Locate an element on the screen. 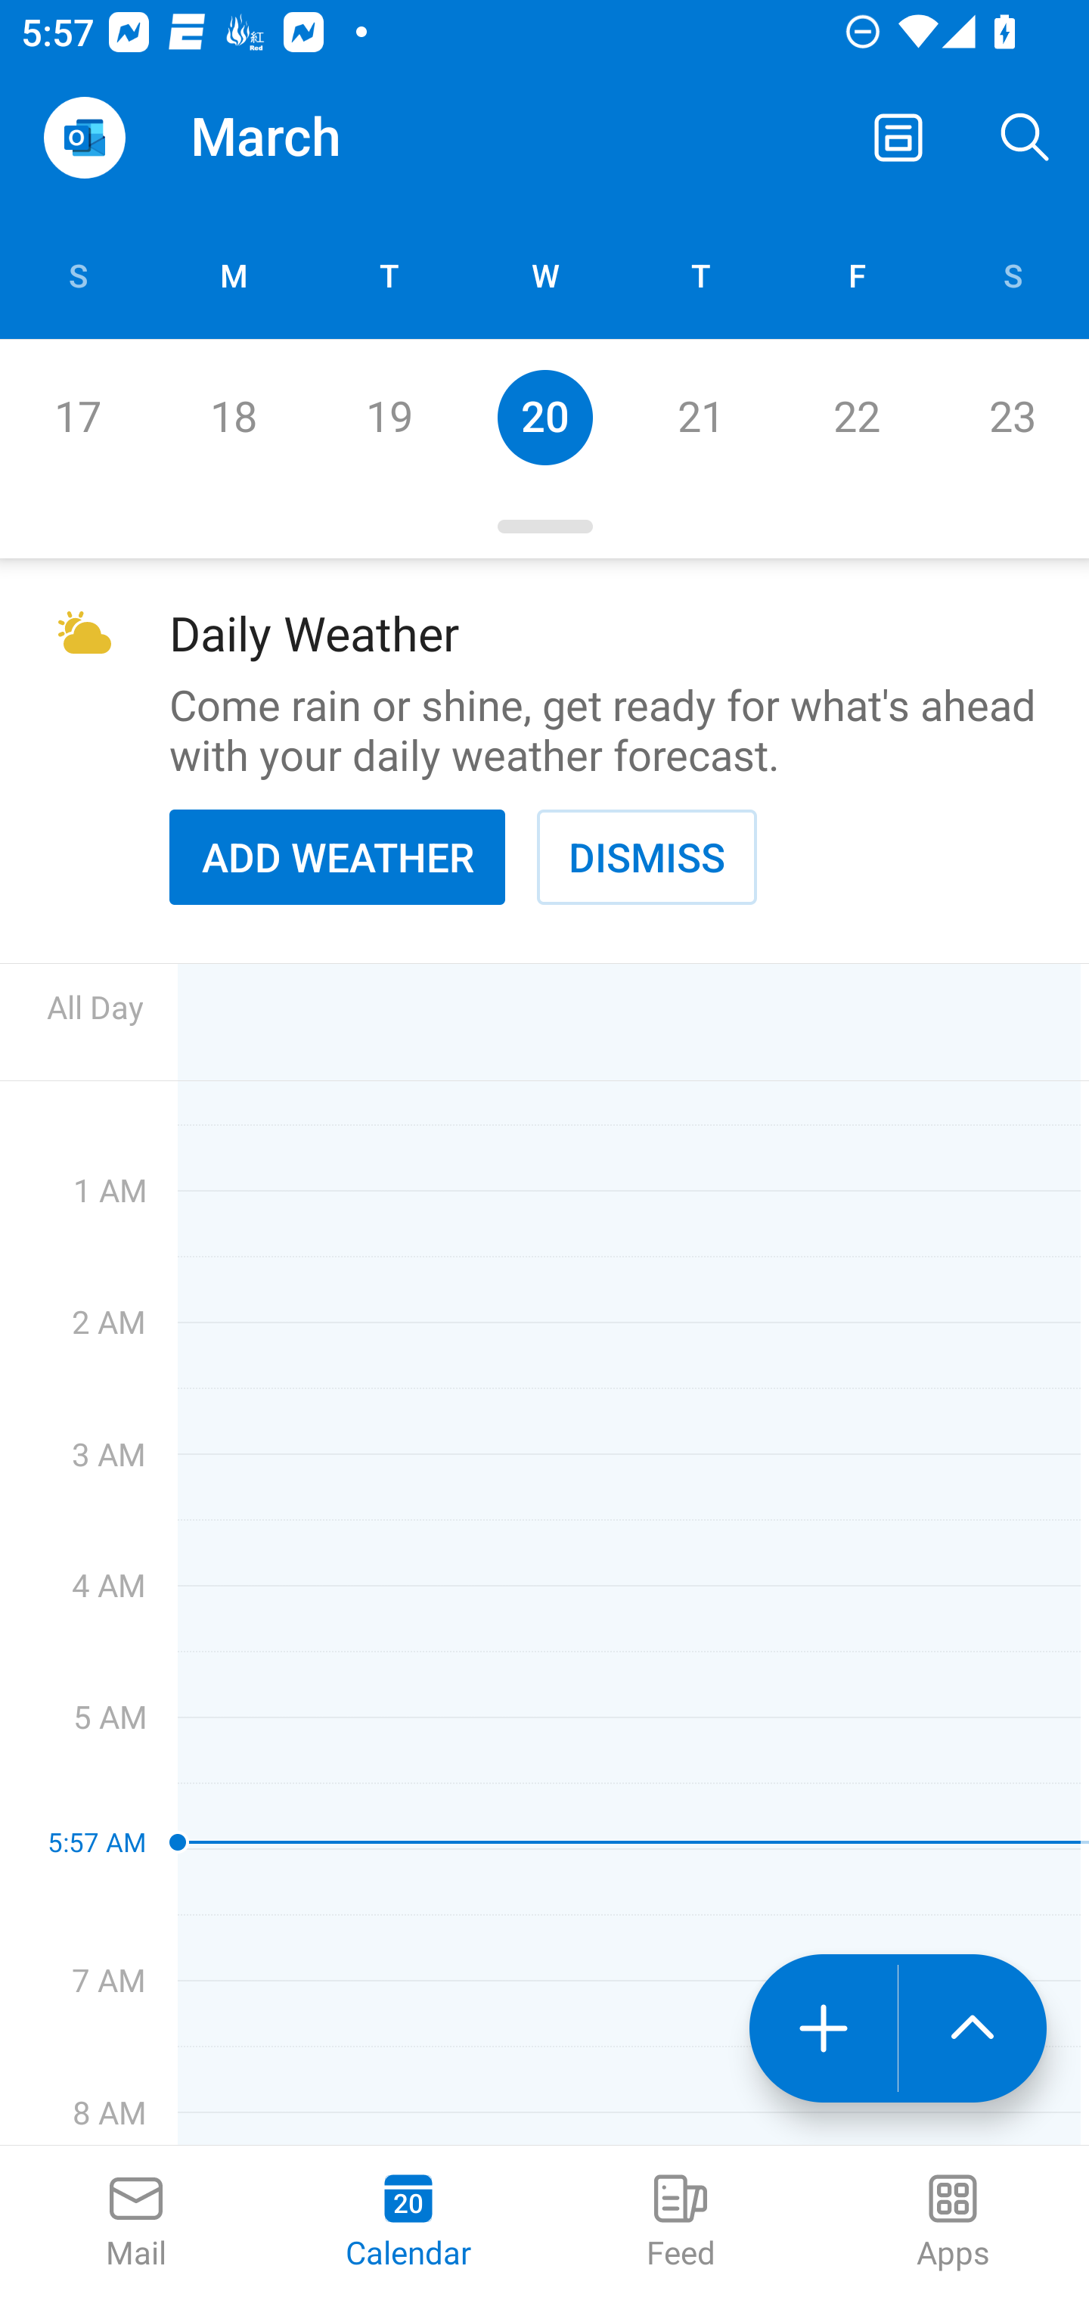  ADD WEATHER is located at coordinates (337, 856).